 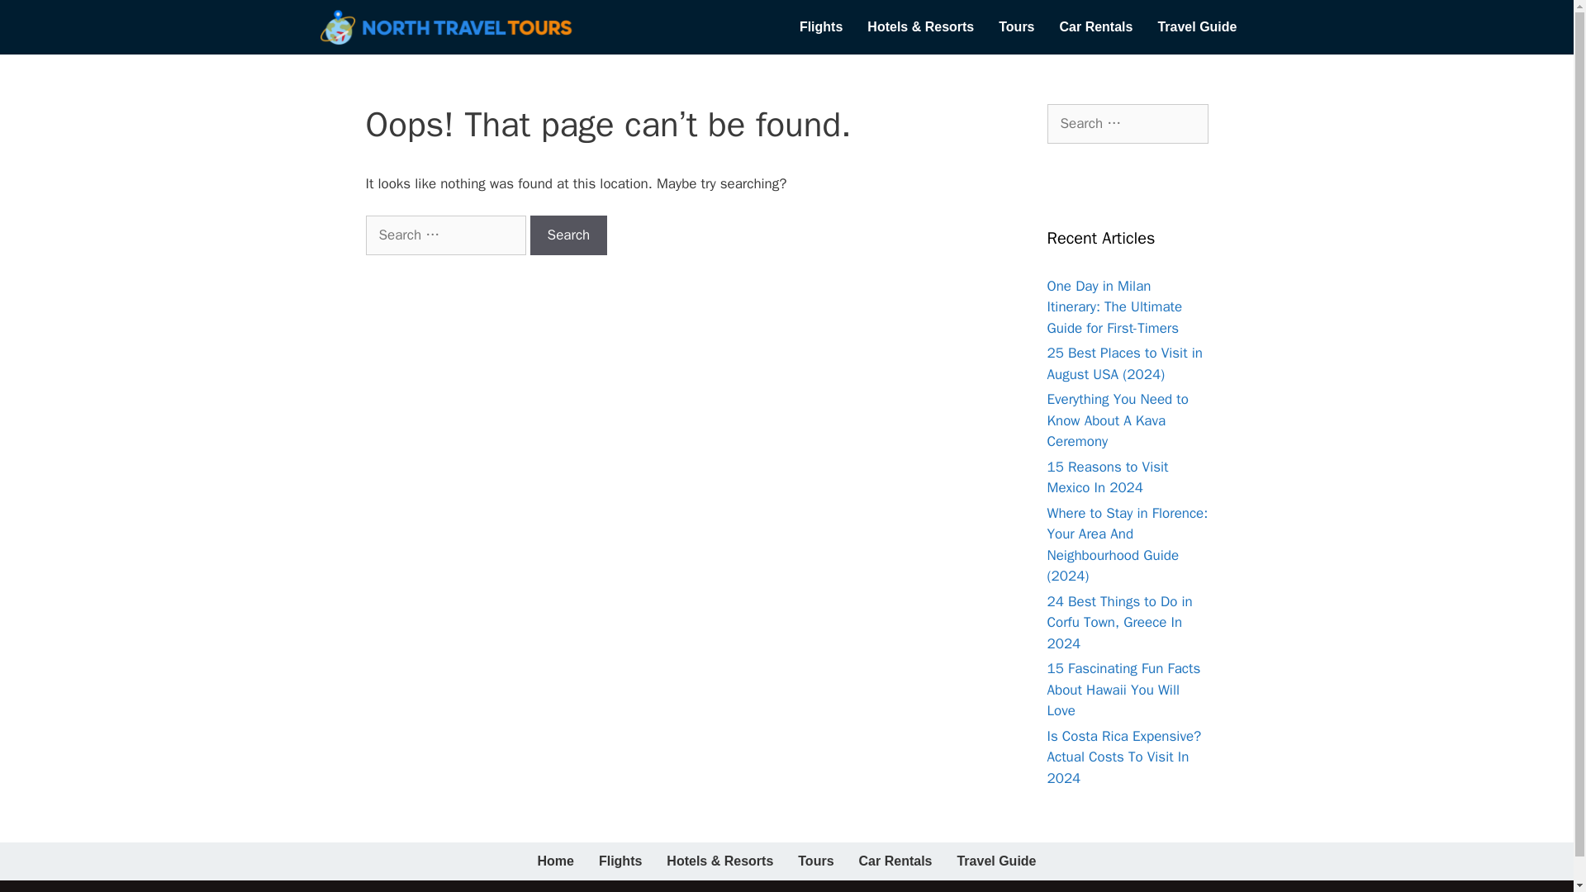 What do you see at coordinates (1016, 26) in the screenshot?
I see `Tours` at bounding box center [1016, 26].